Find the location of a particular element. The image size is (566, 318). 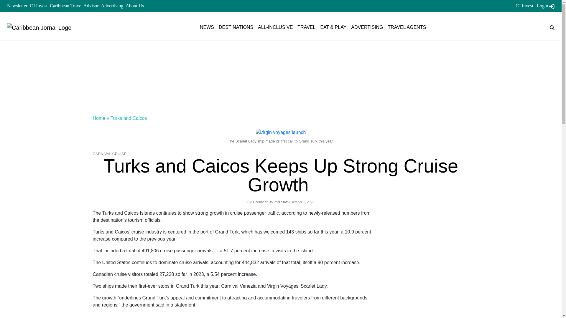

Newsletter is located at coordinates (17, 6).